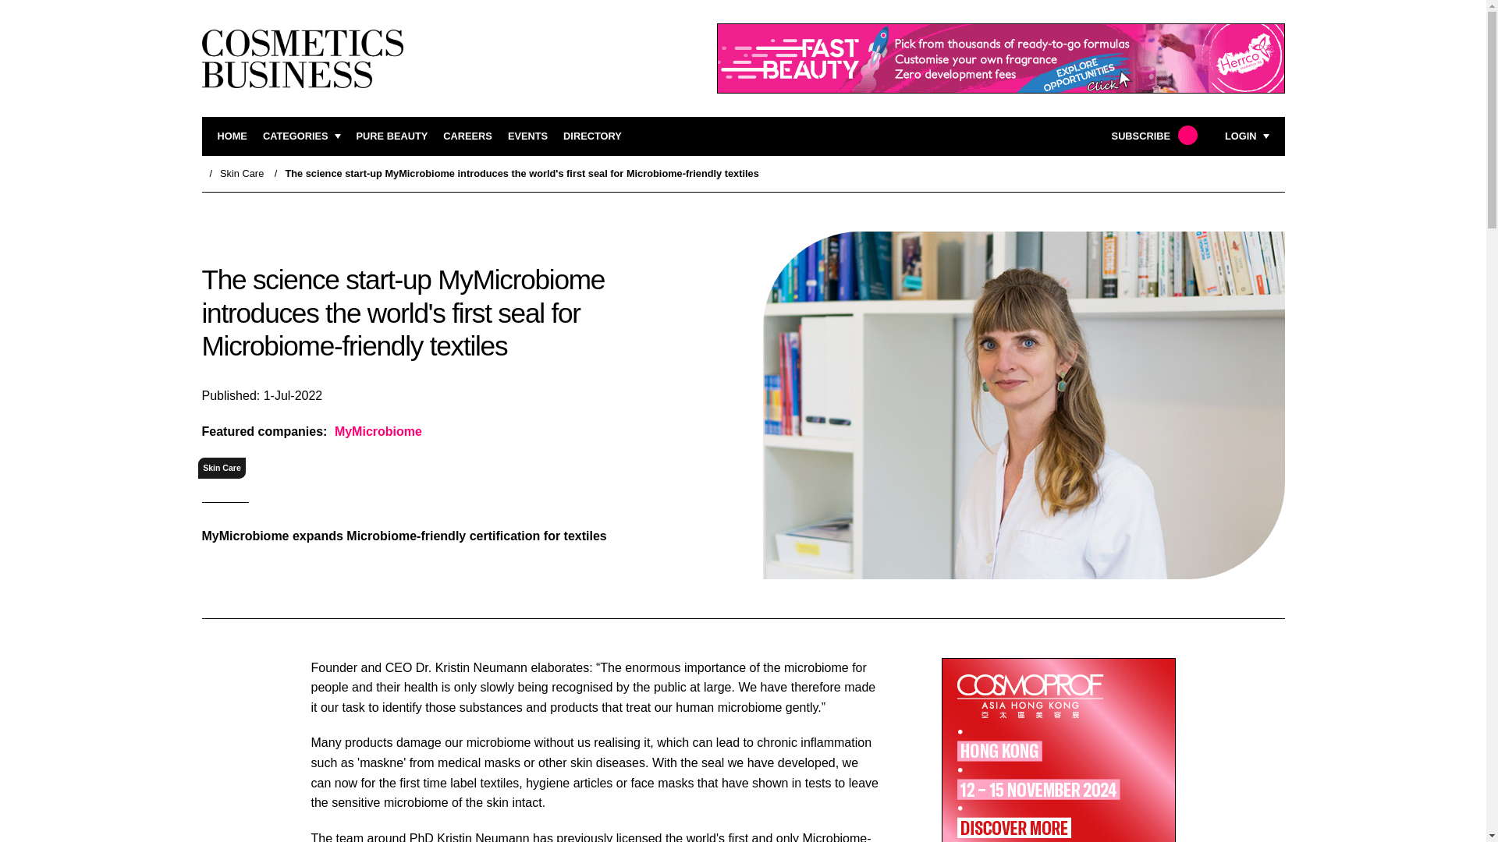  I want to click on Skin Care, so click(222, 468).